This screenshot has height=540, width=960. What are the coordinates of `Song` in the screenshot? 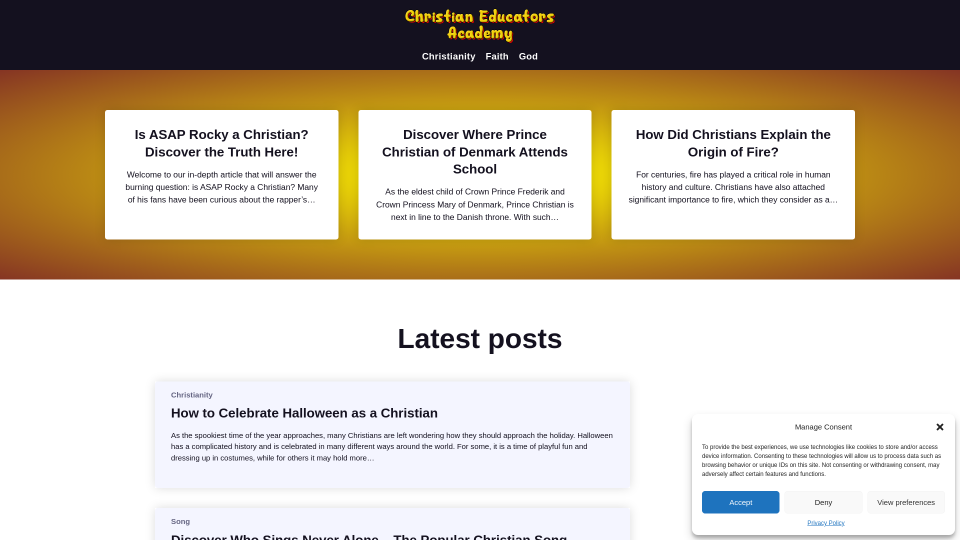 It's located at (180, 521).